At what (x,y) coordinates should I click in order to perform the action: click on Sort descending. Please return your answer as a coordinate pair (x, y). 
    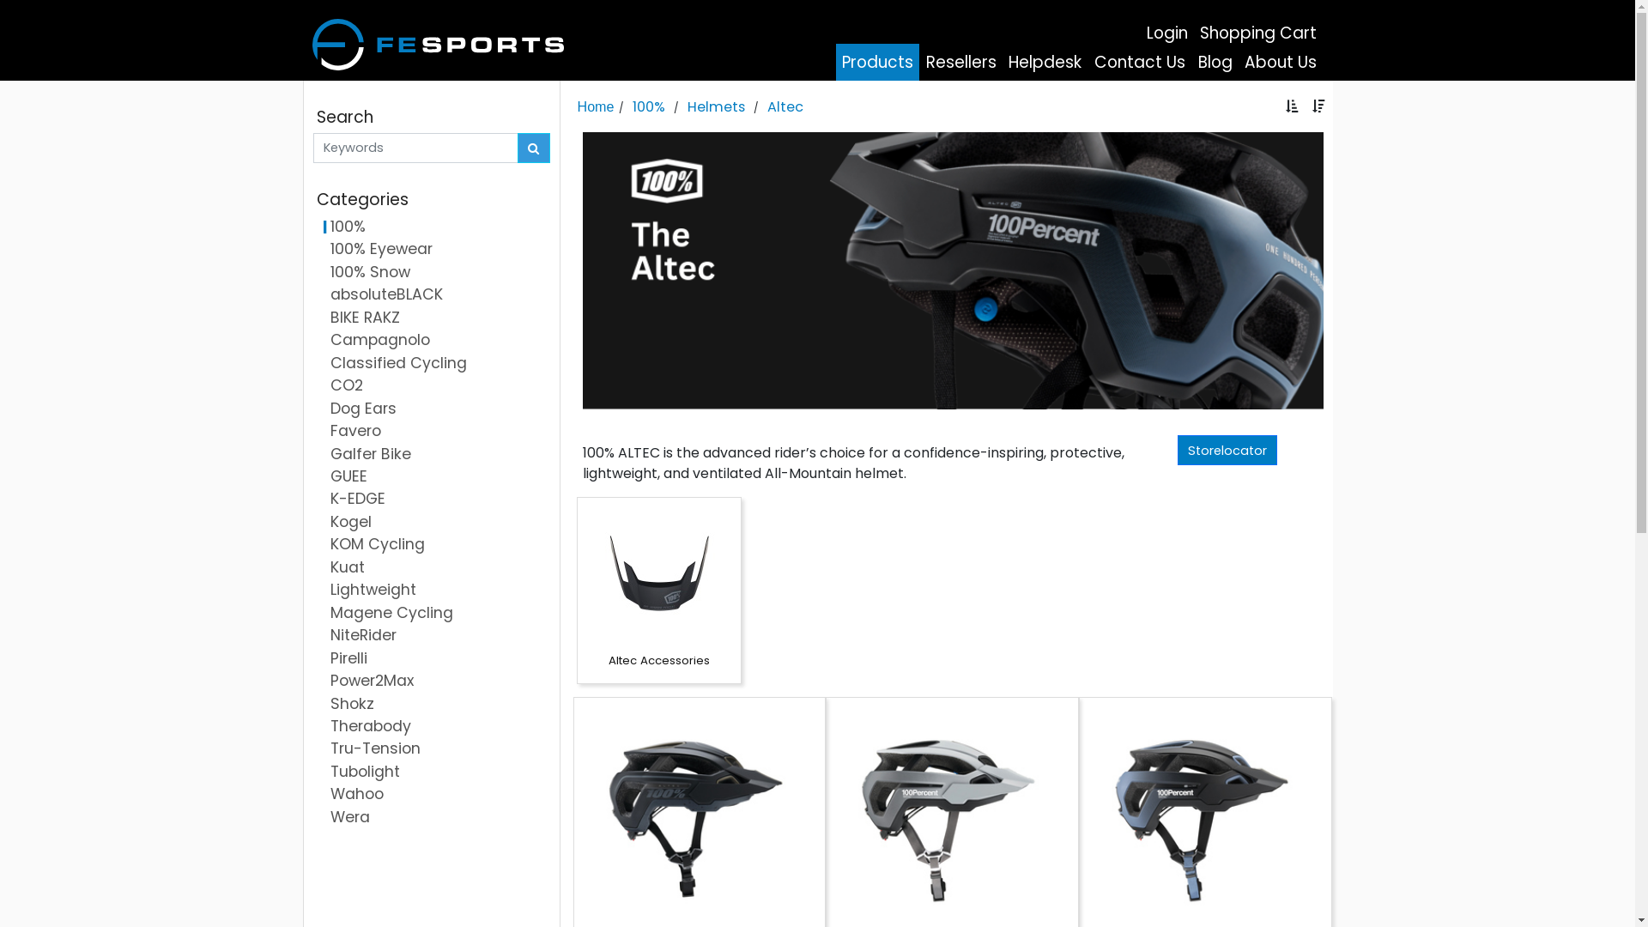
    Looking at the image, I should click on (1318, 106).